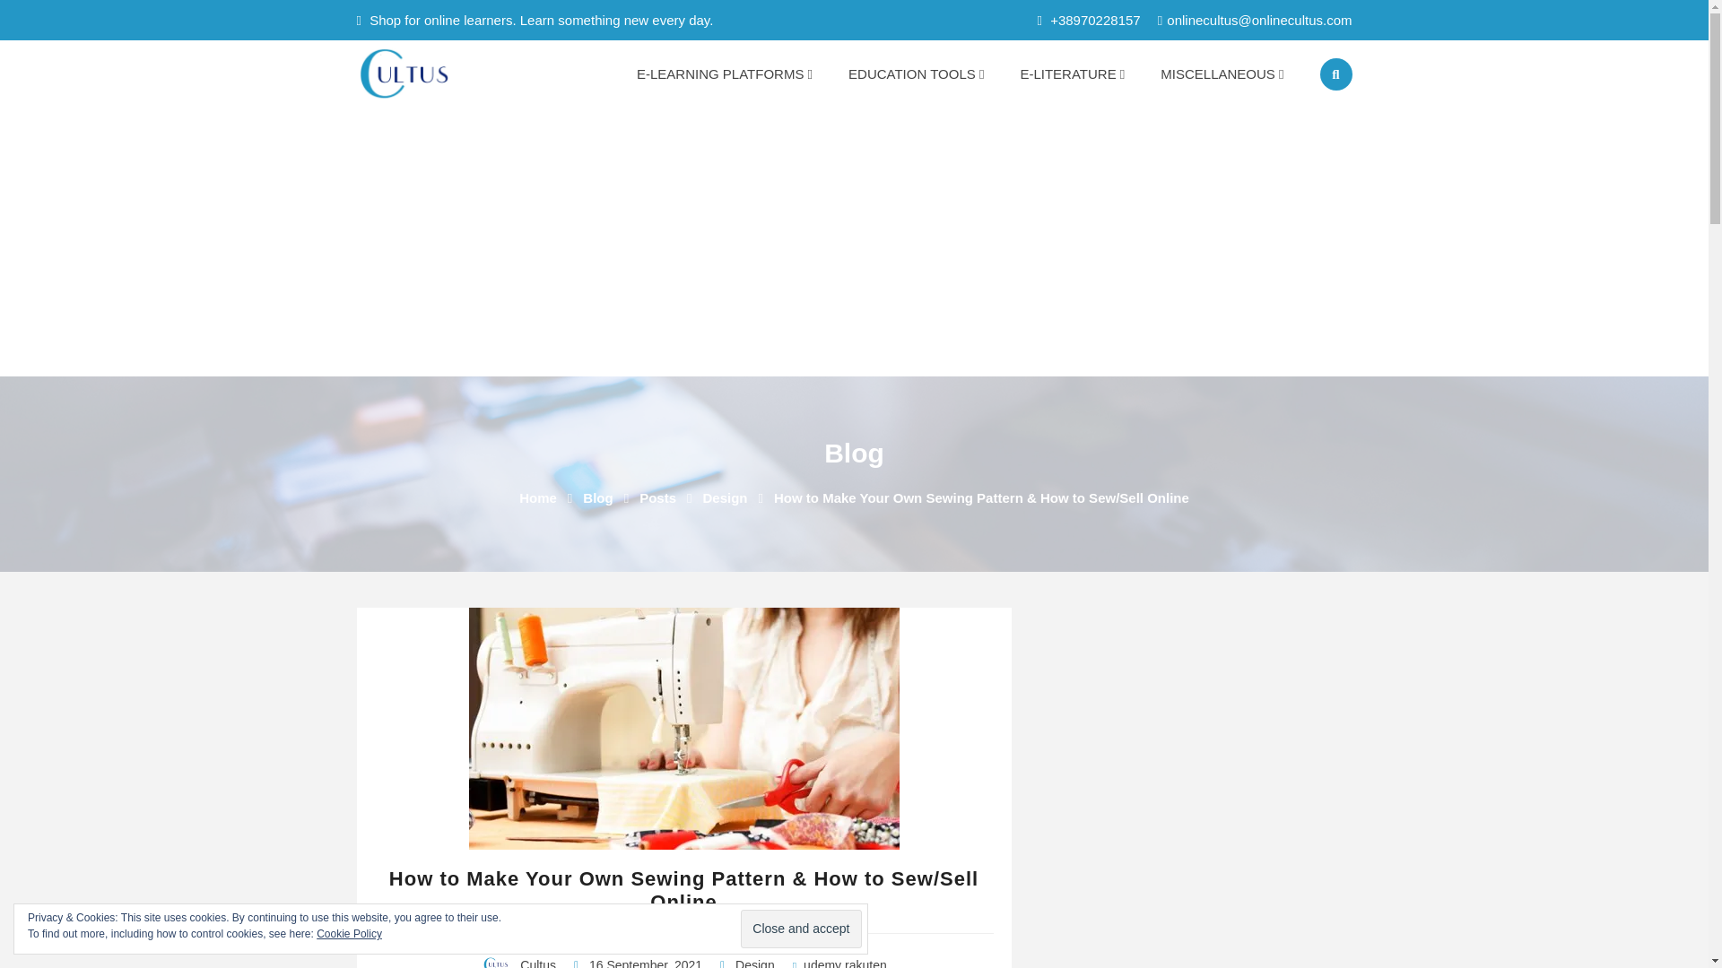 Image resolution: width=1722 pixels, height=968 pixels. What do you see at coordinates (916, 73) in the screenshot?
I see `EDUCATION TOOLS` at bounding box center [916, 73].